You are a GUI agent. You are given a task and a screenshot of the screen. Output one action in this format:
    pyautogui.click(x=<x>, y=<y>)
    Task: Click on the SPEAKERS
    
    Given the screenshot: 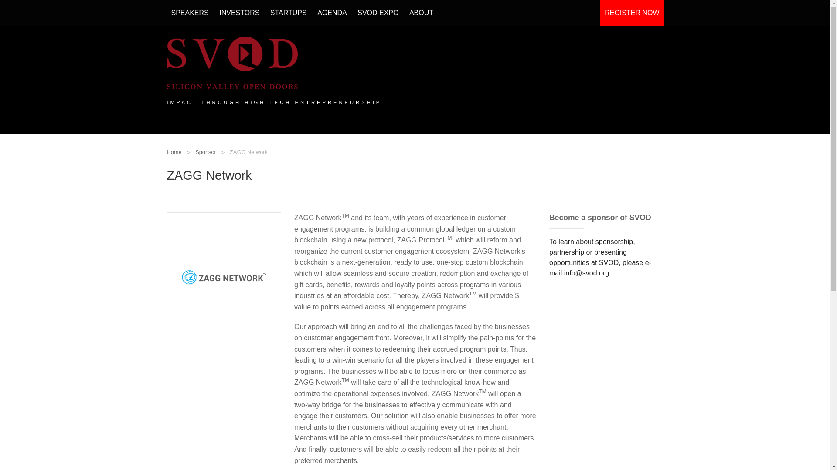 What is the action you would take?
    pyautogui.click(x=189, y=13)
    